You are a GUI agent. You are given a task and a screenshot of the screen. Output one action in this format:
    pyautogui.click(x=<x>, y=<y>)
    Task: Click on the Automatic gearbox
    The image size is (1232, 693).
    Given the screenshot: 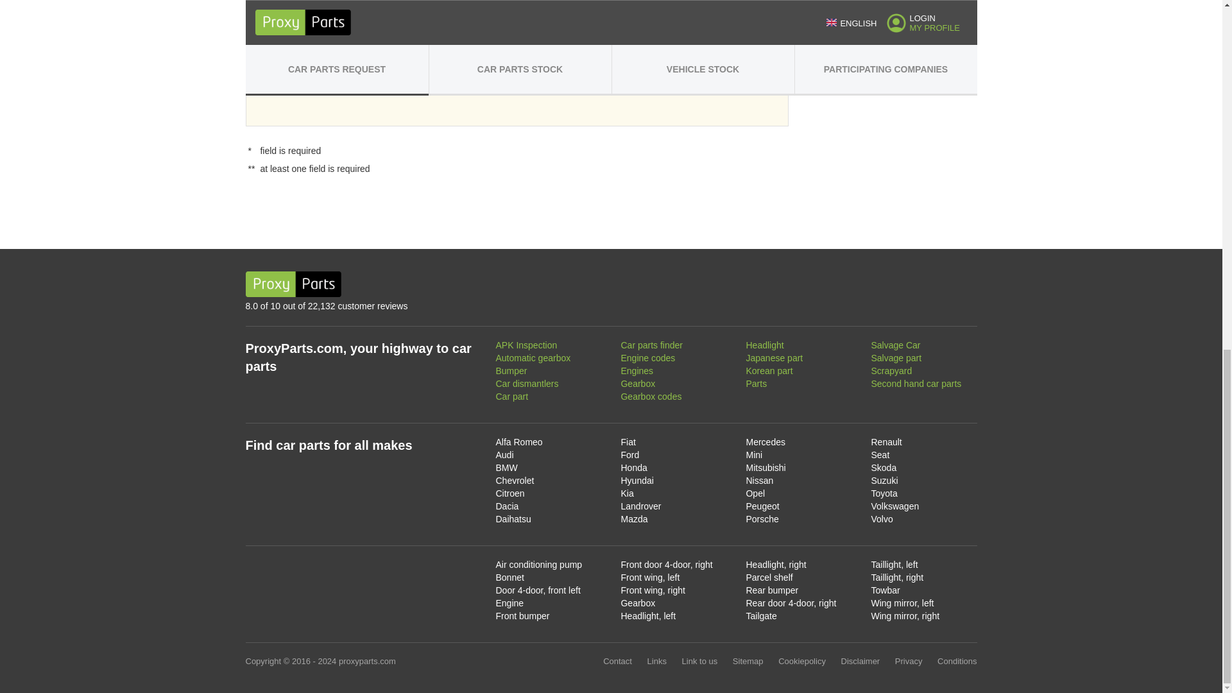 What is the action you would take?
    pyautogui.click(x=533, y=357)
    